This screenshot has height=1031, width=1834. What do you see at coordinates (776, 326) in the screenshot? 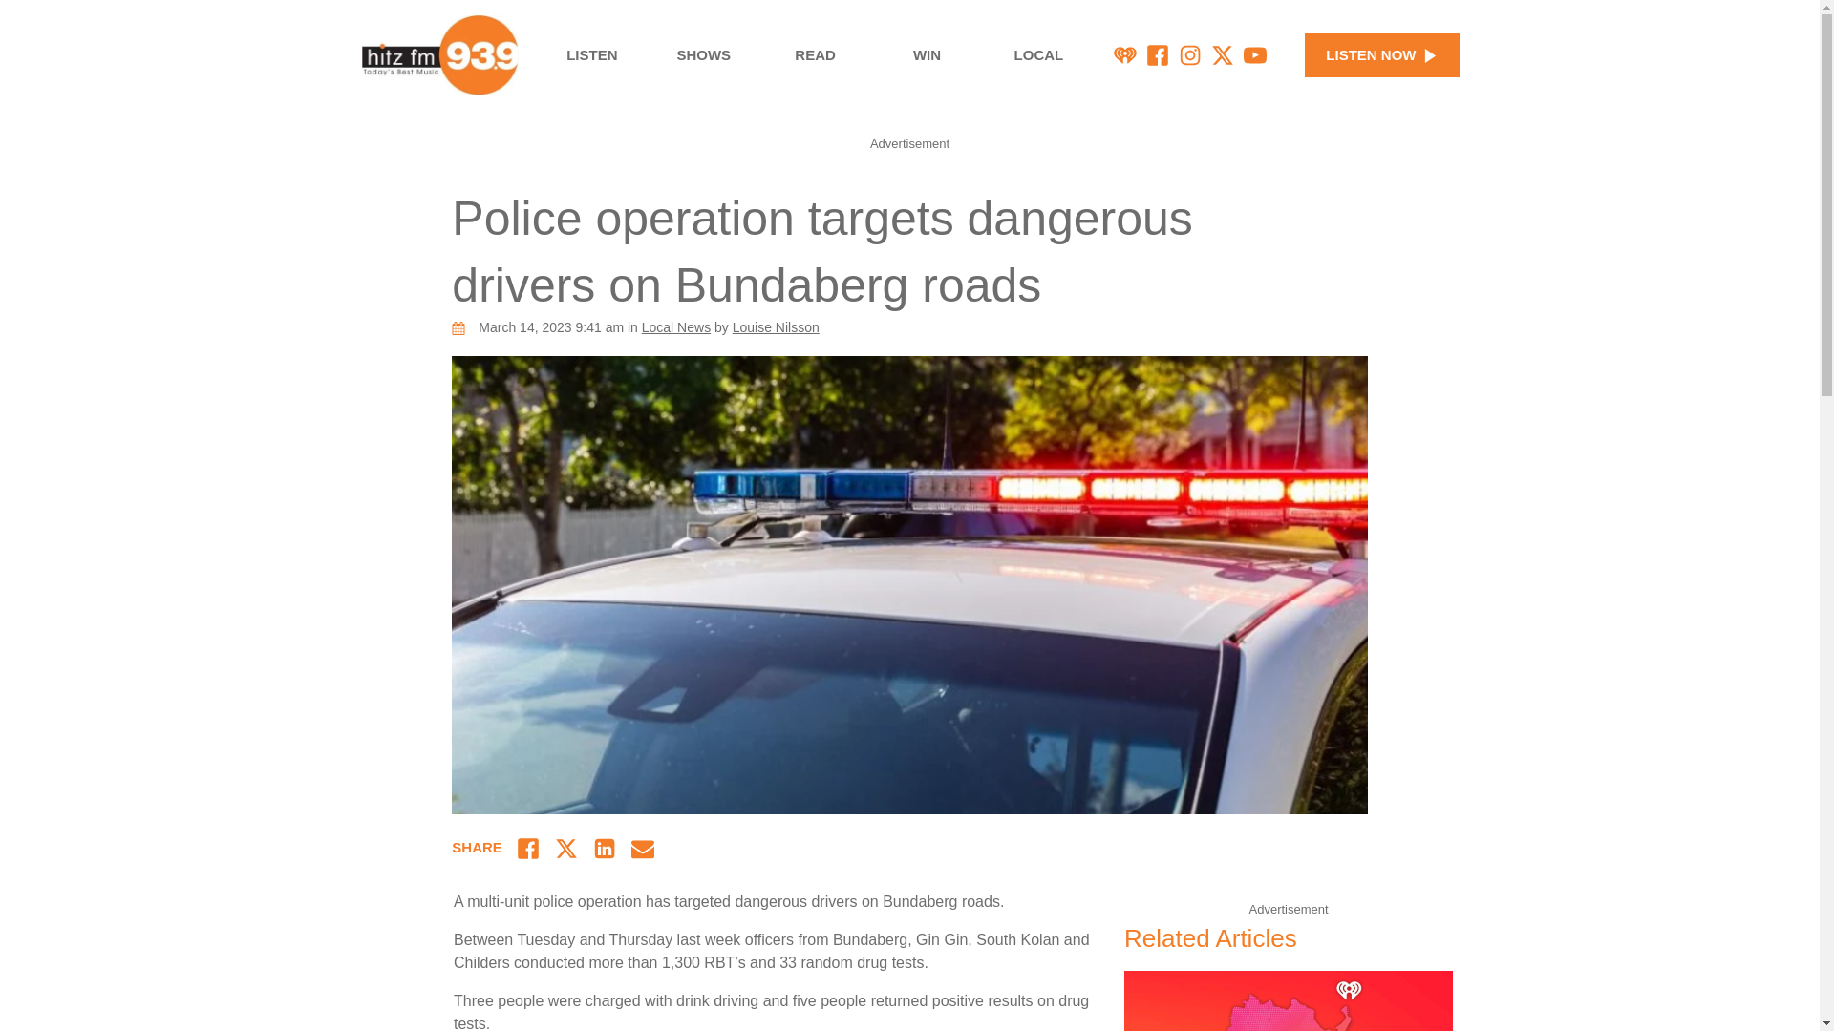
I see `Posts by Louise Nilsson` at bounding box center [776, 326].